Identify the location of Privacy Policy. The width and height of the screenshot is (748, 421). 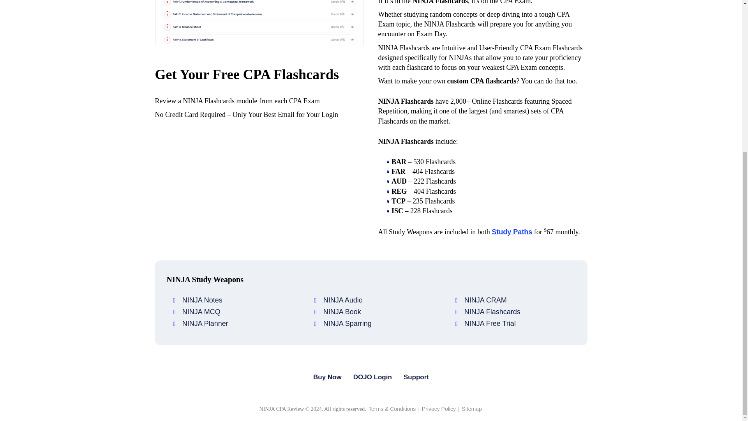
(439, 409).